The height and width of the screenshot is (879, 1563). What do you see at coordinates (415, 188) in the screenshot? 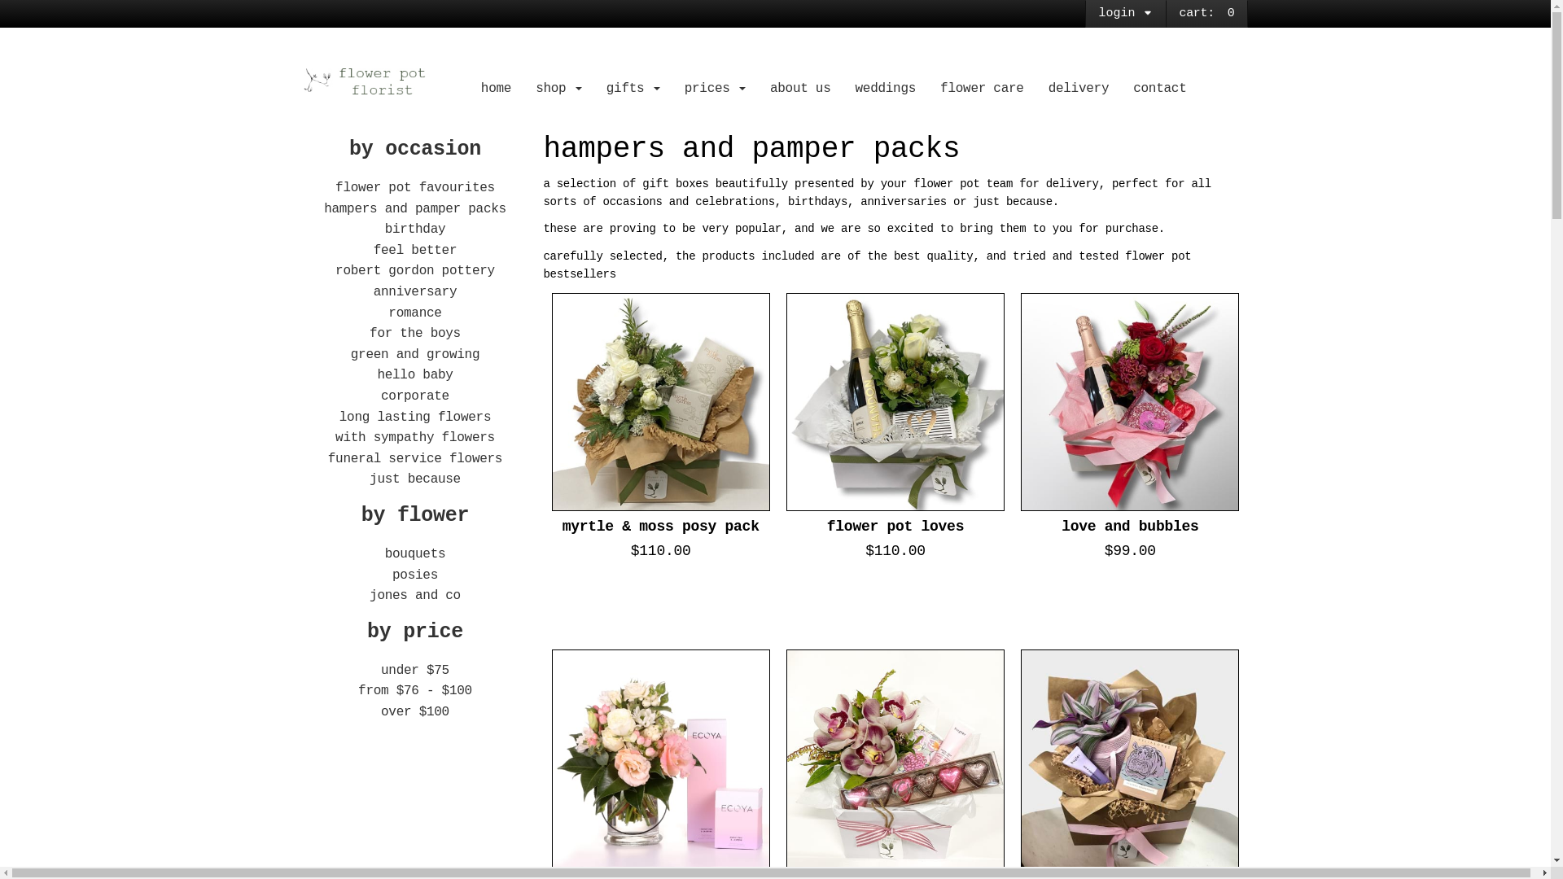
I see `flower pot favourites` at bounding box center [415, 188].